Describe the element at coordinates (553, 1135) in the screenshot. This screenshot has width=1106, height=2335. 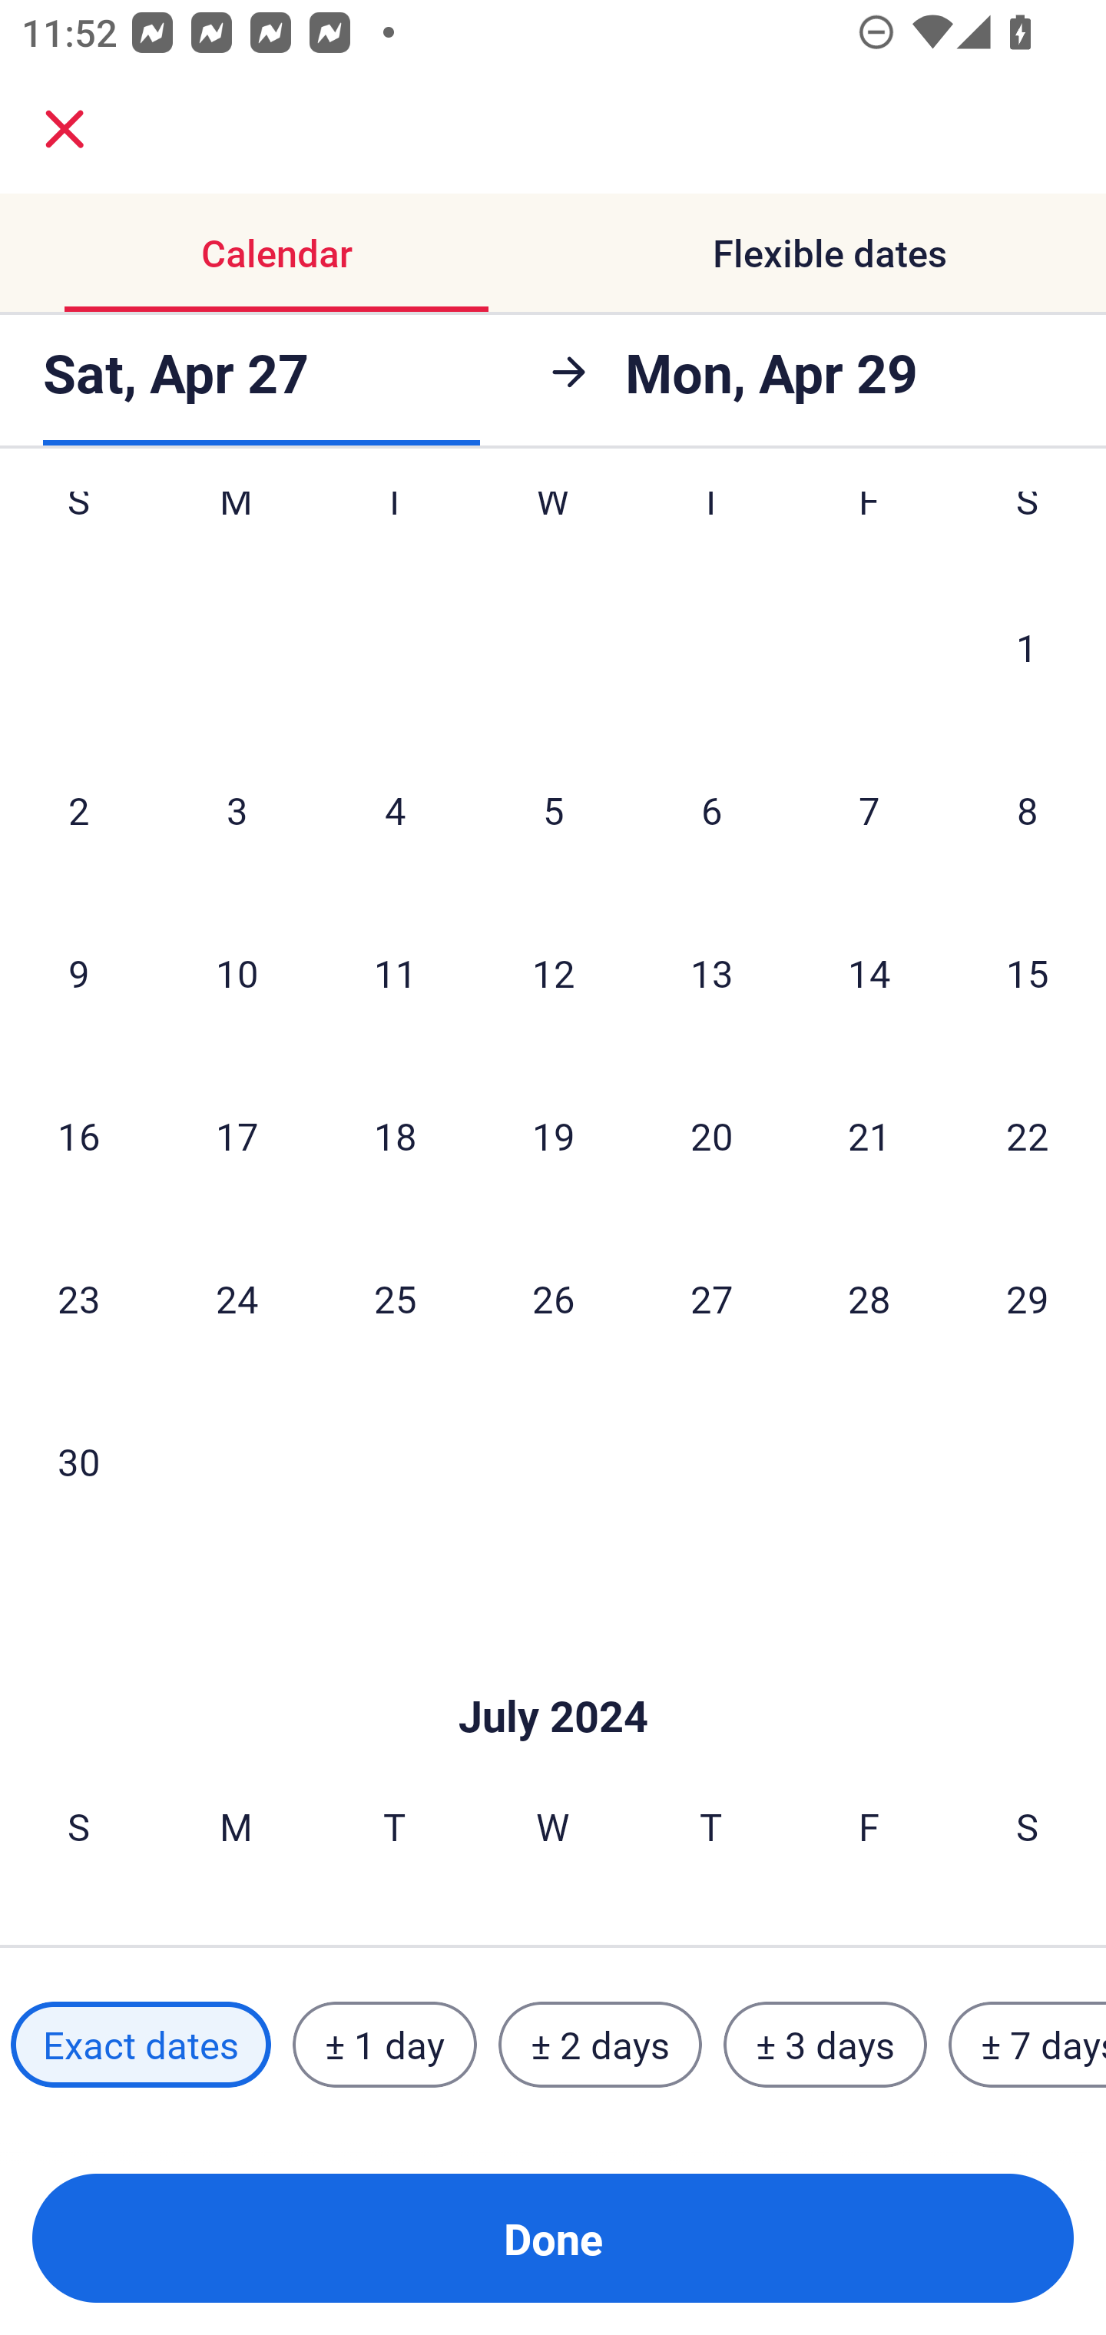
I see `19 Wednesday, June 19, 2024` at that location.